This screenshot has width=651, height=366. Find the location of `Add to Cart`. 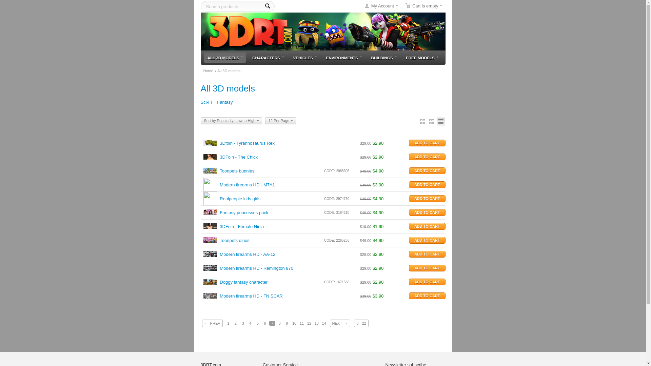

Add to Cart is located at coordinates (427, 226).